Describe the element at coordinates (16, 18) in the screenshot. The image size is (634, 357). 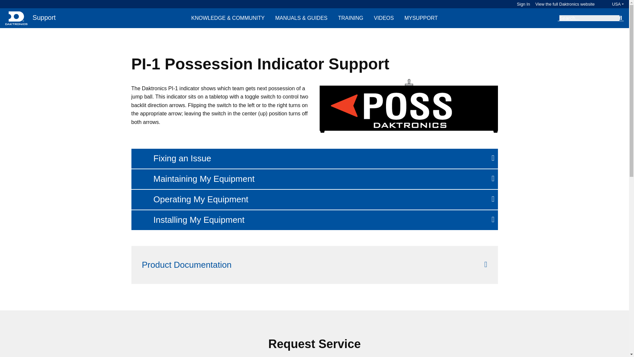
I see `Daktronics` at that location.